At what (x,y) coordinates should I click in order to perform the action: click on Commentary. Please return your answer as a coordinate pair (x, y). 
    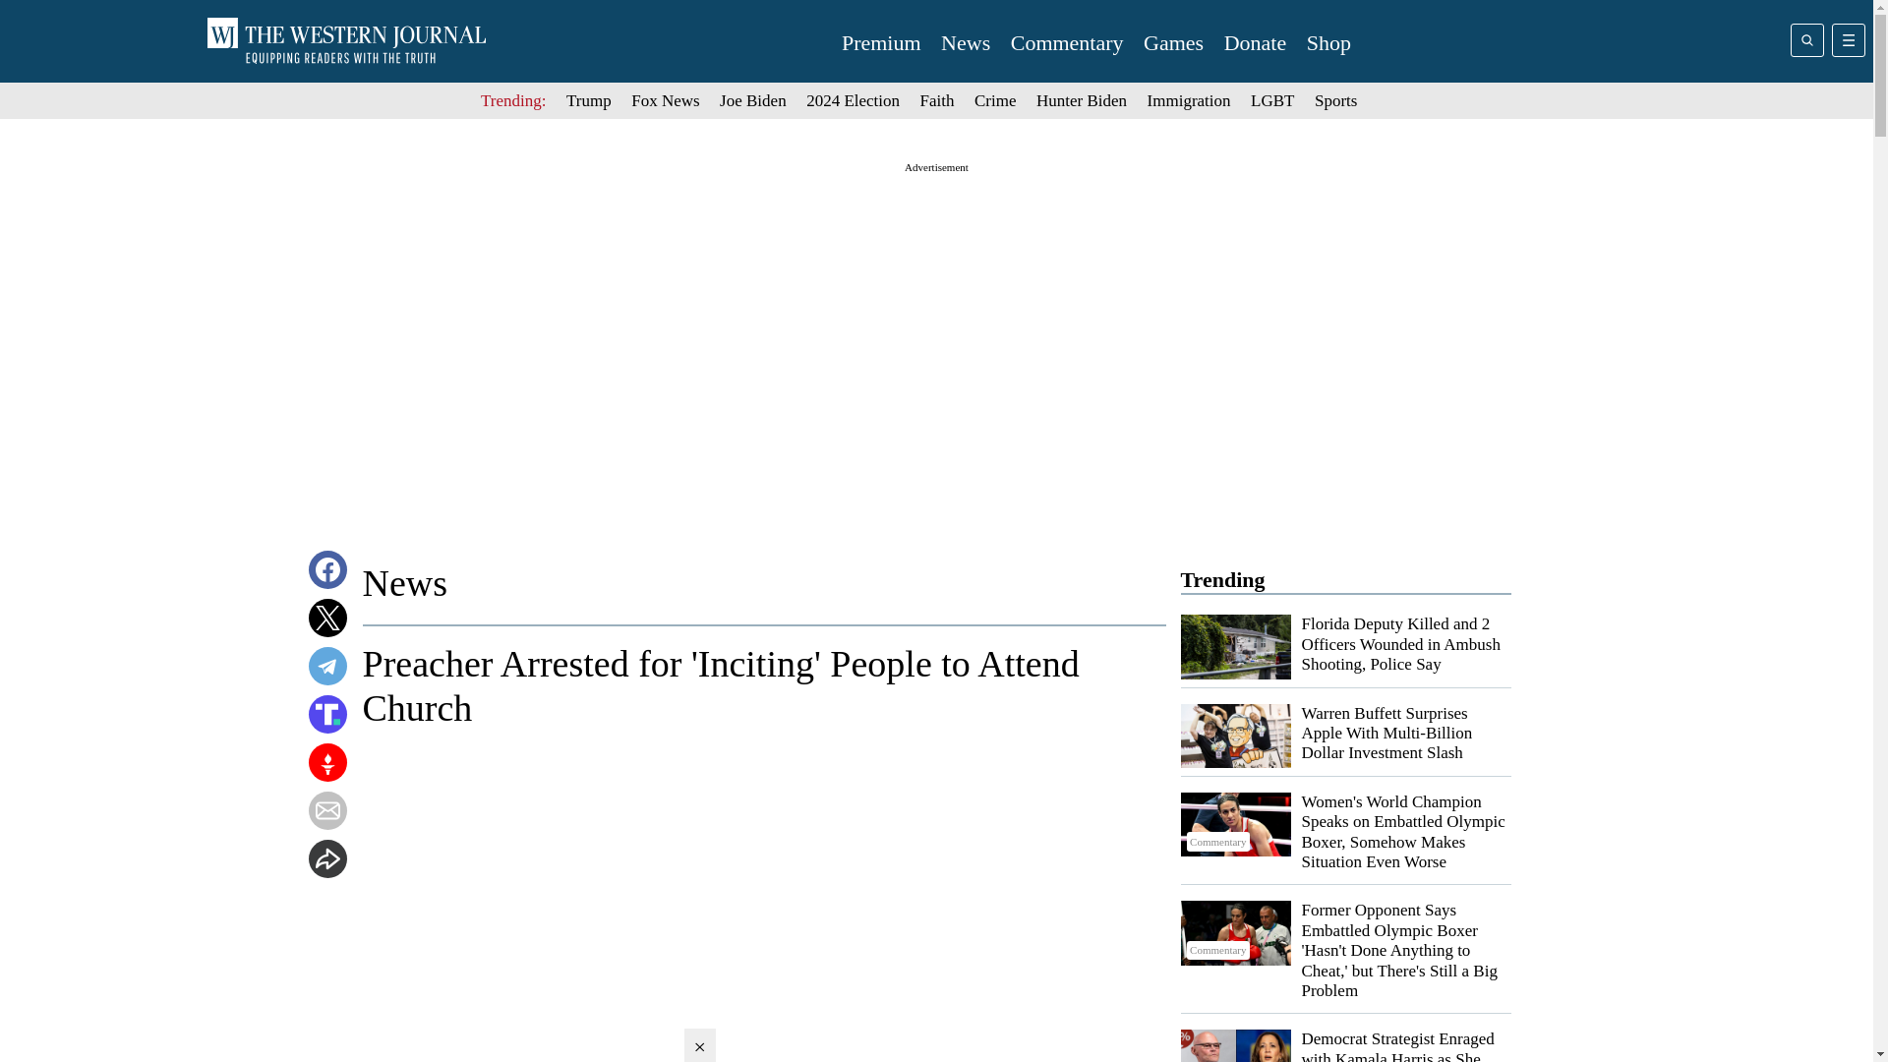
    Looking at the image, I should click on (1235, 914).